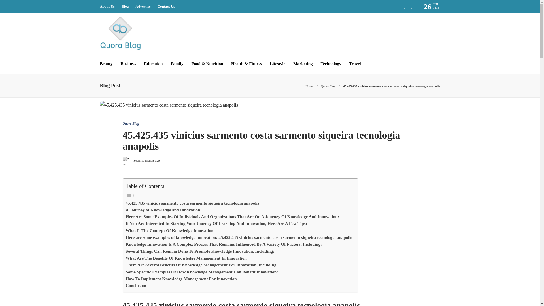  I want to click on About Us, so click(107, 7).